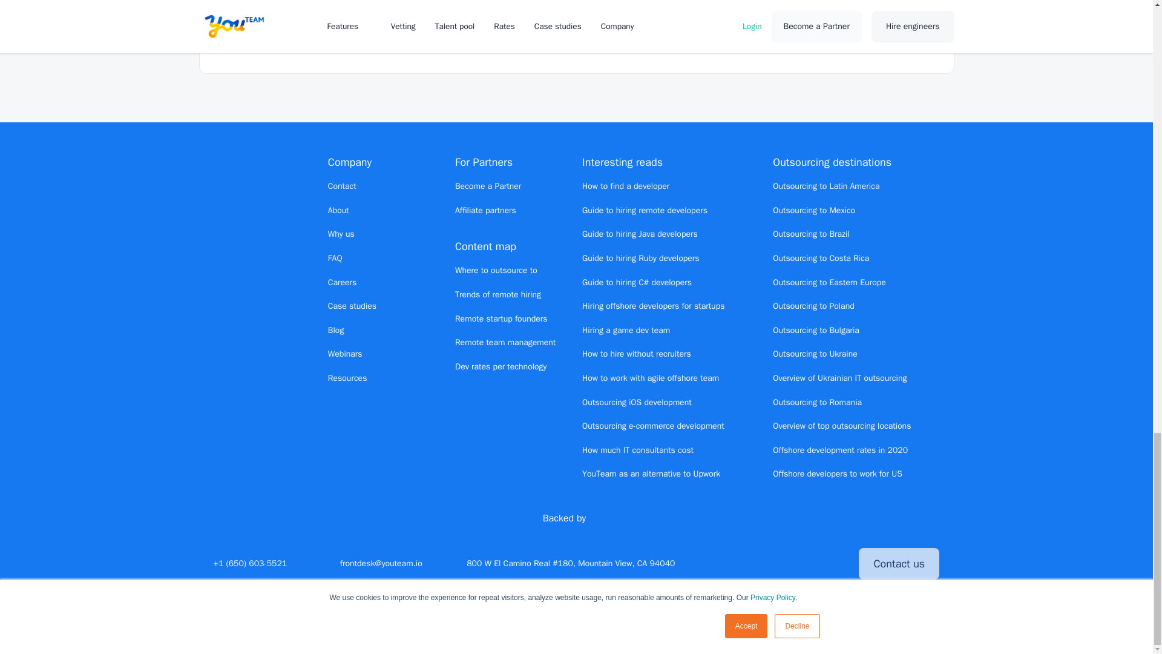  Describe the element at coordinates (488, 187) in the screenshot. I see `Become a Partner` at that location.